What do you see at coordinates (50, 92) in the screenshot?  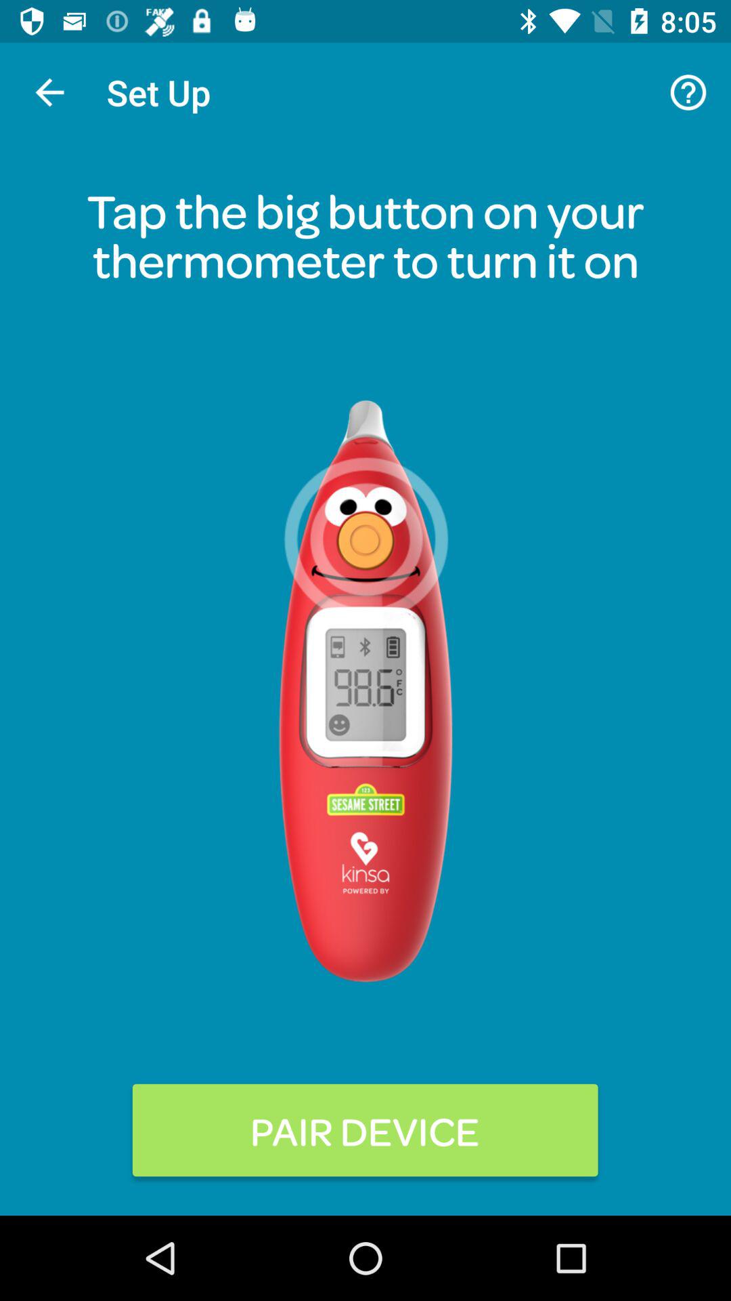 I see `go back` at bounding box center [50, 92].